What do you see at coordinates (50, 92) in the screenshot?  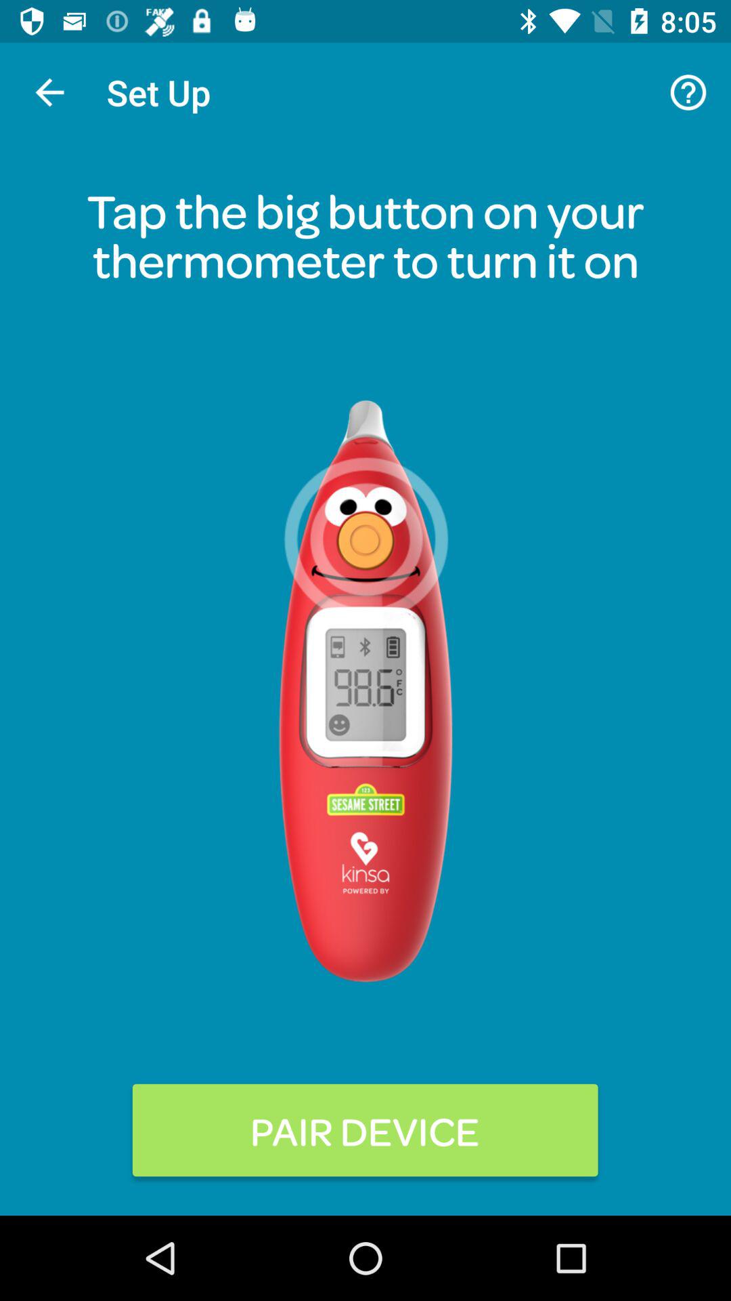 I see `go back` at bounding box center [50, 92].